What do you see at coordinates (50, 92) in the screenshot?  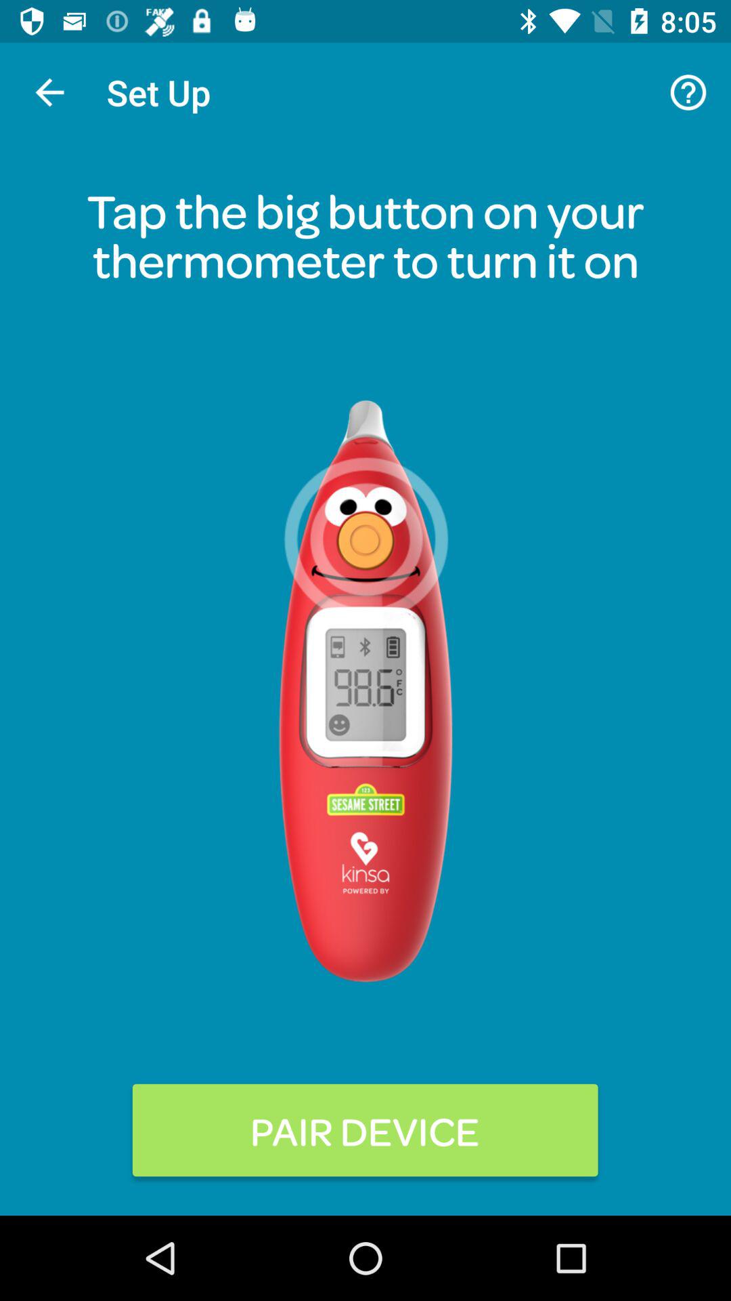 I see `go back` at bounding box center [50, 92].